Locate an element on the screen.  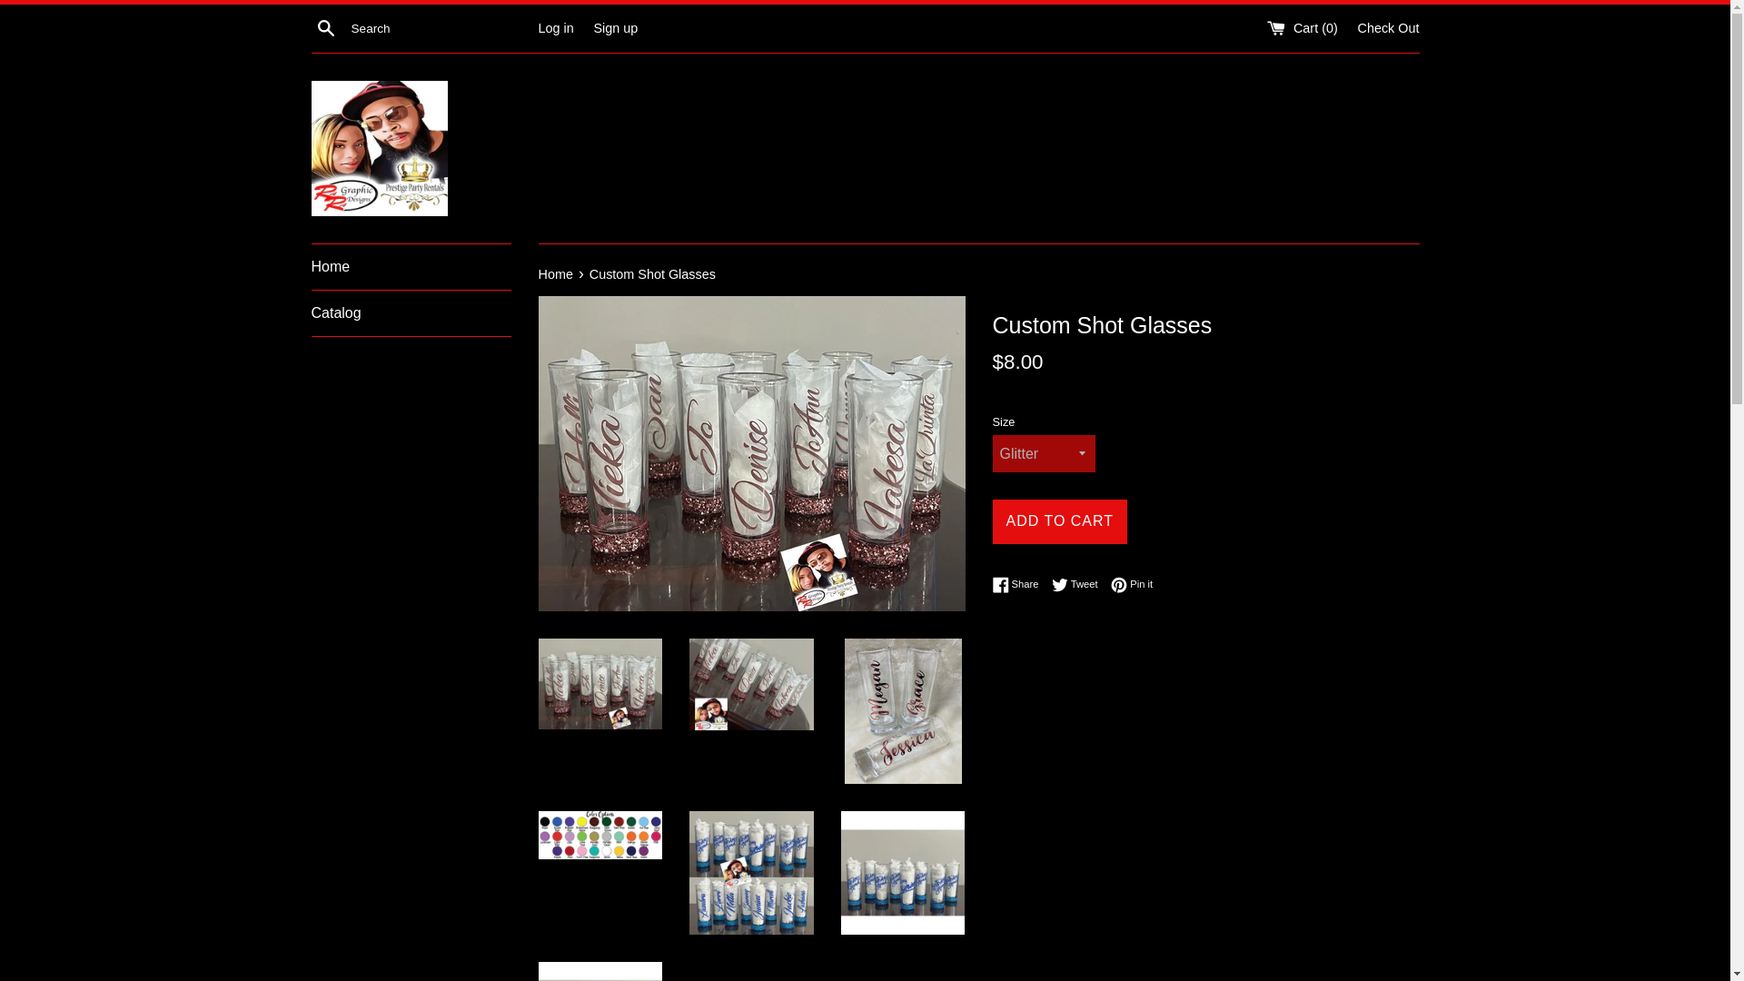
Back to the frontpage is located at coordinates (556, 273).